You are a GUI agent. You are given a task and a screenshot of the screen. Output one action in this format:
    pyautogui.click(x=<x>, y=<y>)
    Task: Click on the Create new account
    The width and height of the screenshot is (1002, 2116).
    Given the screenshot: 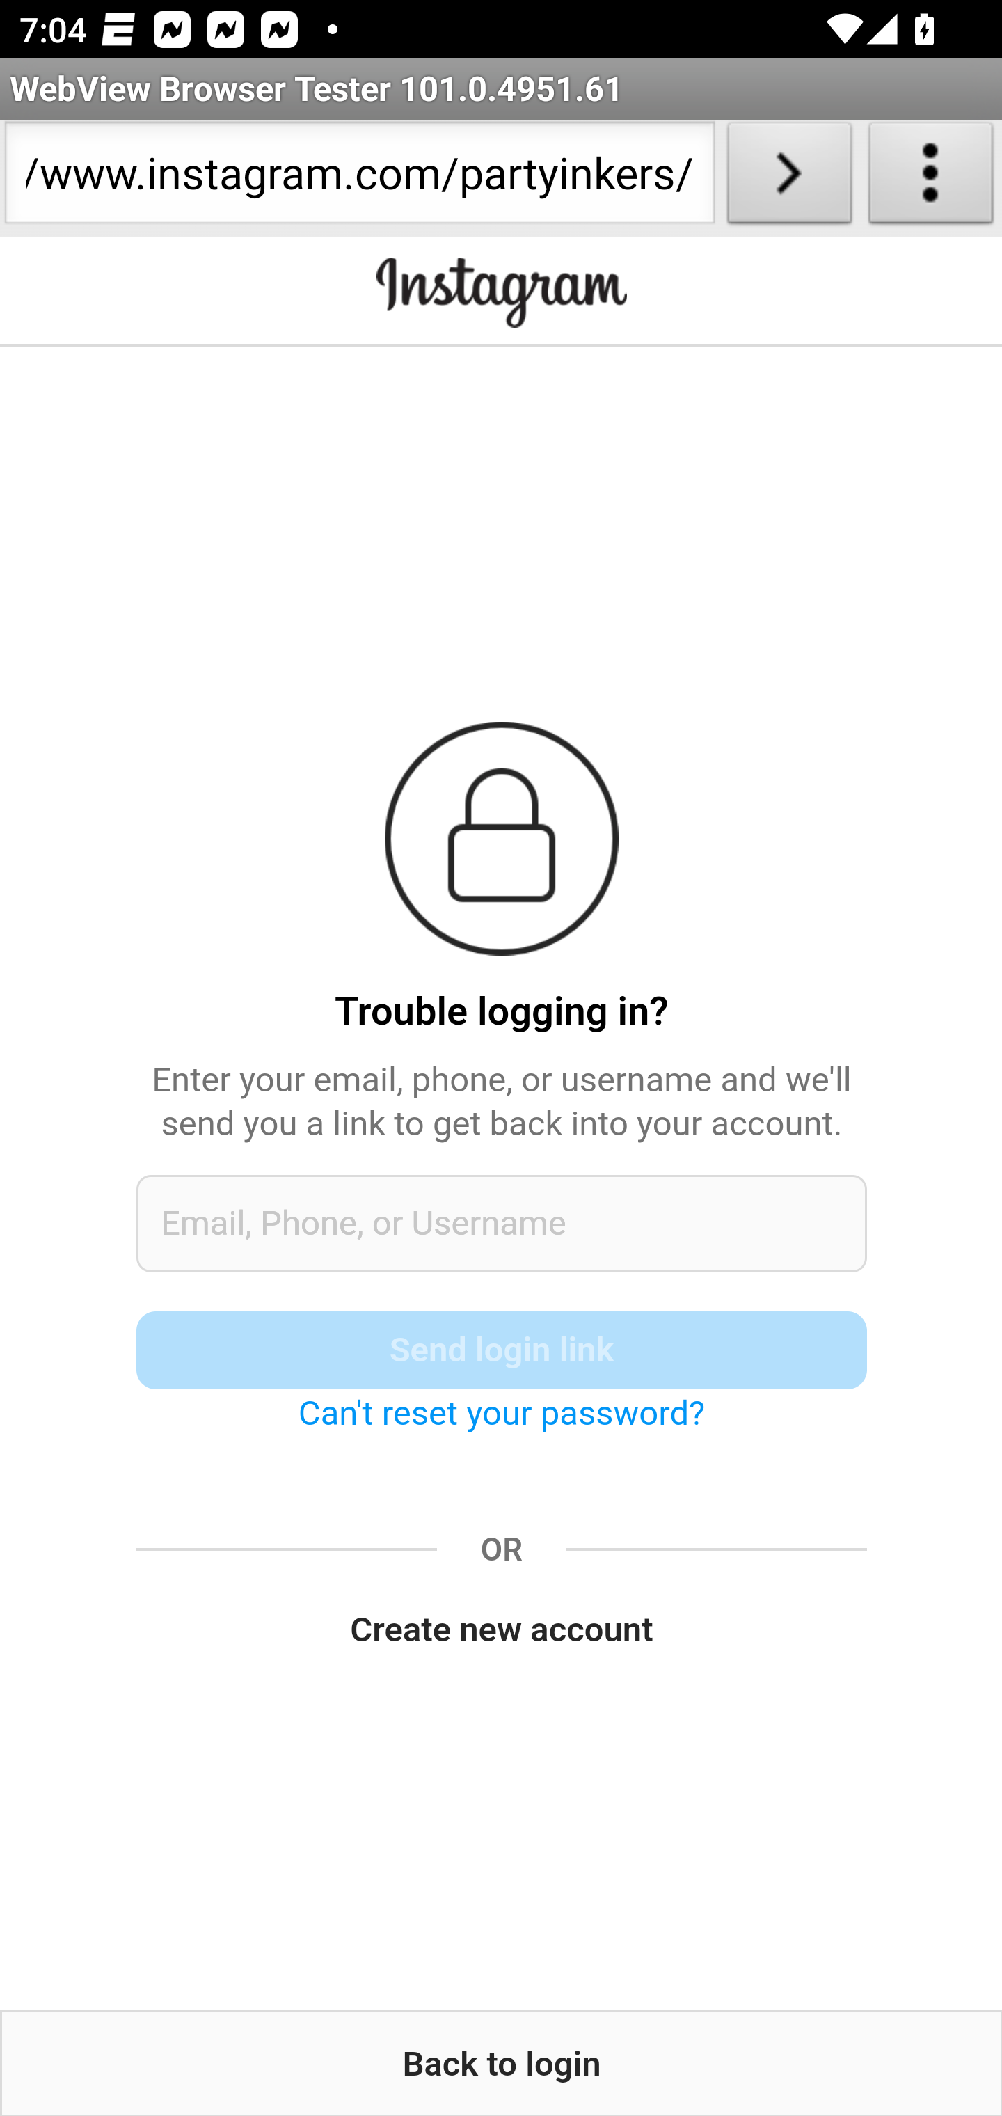 What is the action you would take?
    pyautogui.click(x=502, y=1630)
    